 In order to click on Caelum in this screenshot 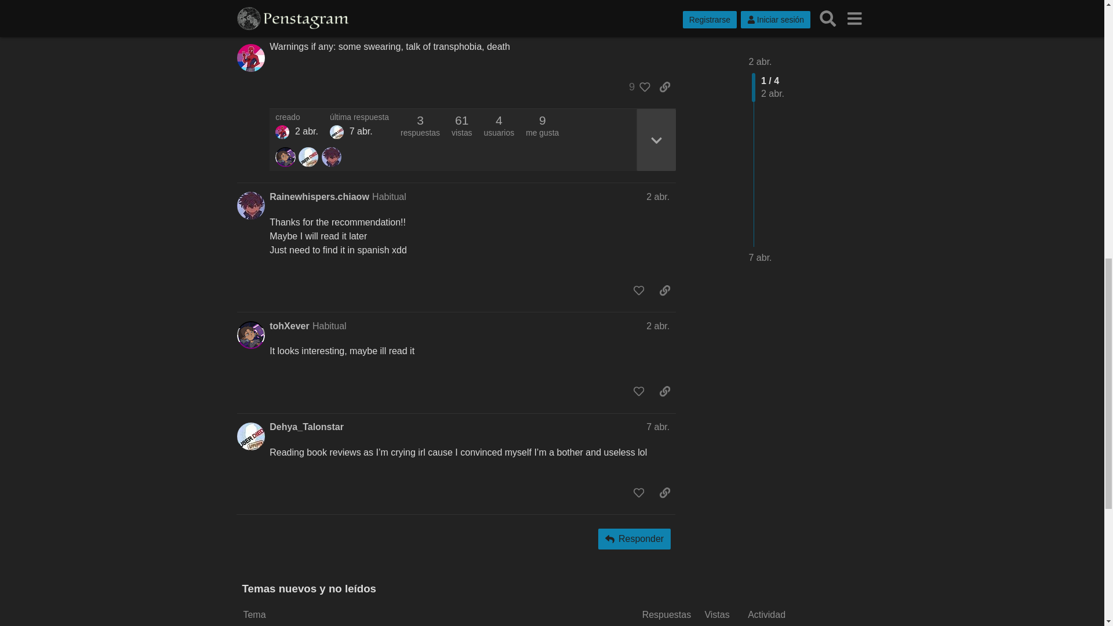, I will do `click(282, 132)`.